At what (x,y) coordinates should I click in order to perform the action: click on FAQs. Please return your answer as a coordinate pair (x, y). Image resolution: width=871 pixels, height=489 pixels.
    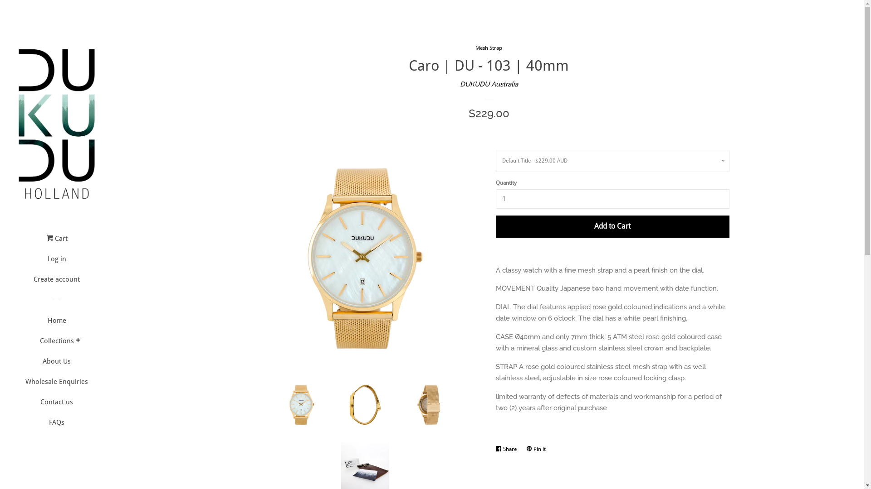
    Looking at the image, I should click on (57, 426).